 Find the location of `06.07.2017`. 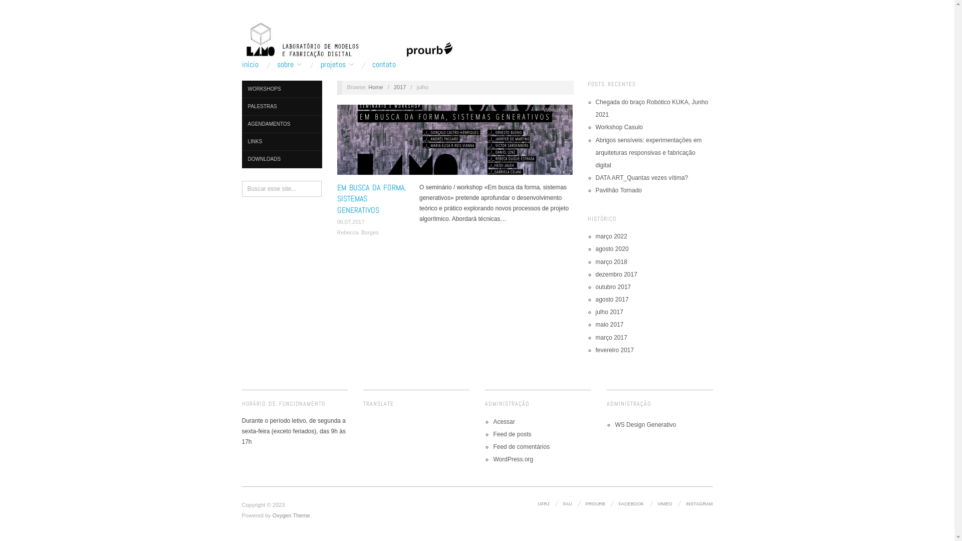

06.07.2017 is located at coordinates (351, 222).